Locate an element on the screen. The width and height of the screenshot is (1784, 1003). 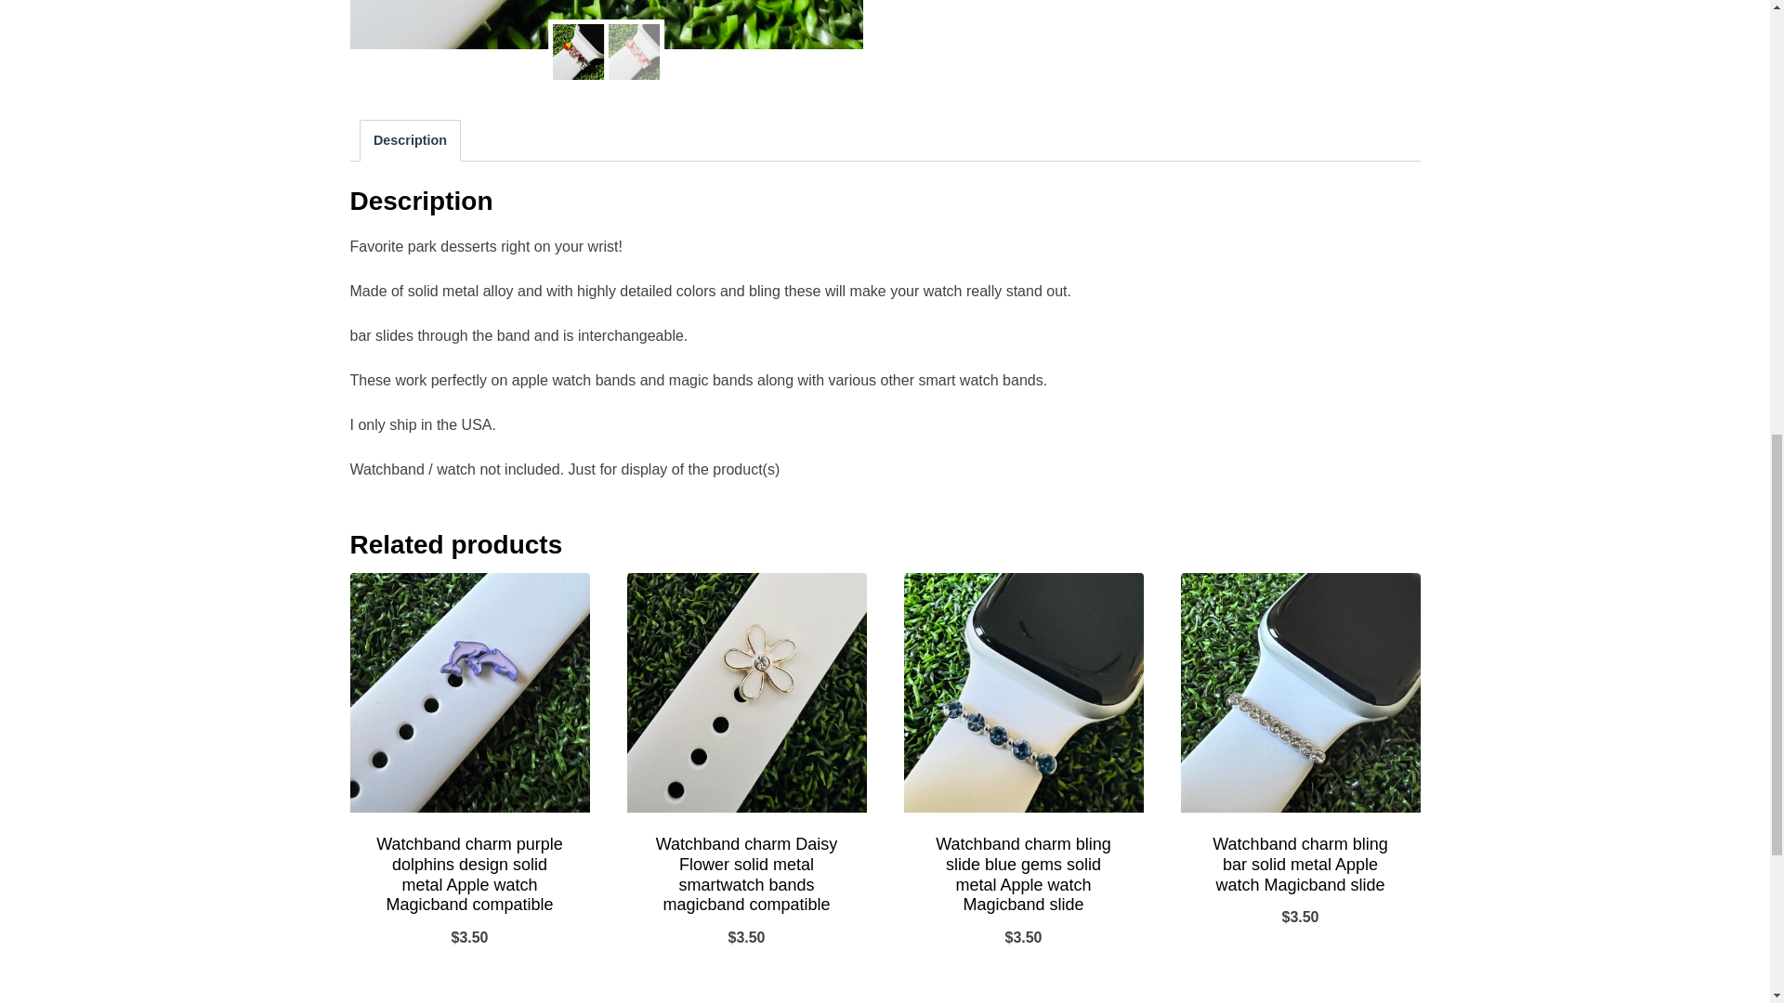
Park Deserts is located at coordinates (1121, 24).